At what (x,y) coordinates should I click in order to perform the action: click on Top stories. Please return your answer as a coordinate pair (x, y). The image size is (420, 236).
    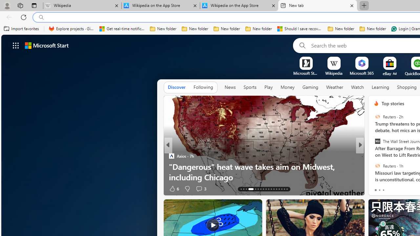
    Looking at the image, I should click on (392, 103).